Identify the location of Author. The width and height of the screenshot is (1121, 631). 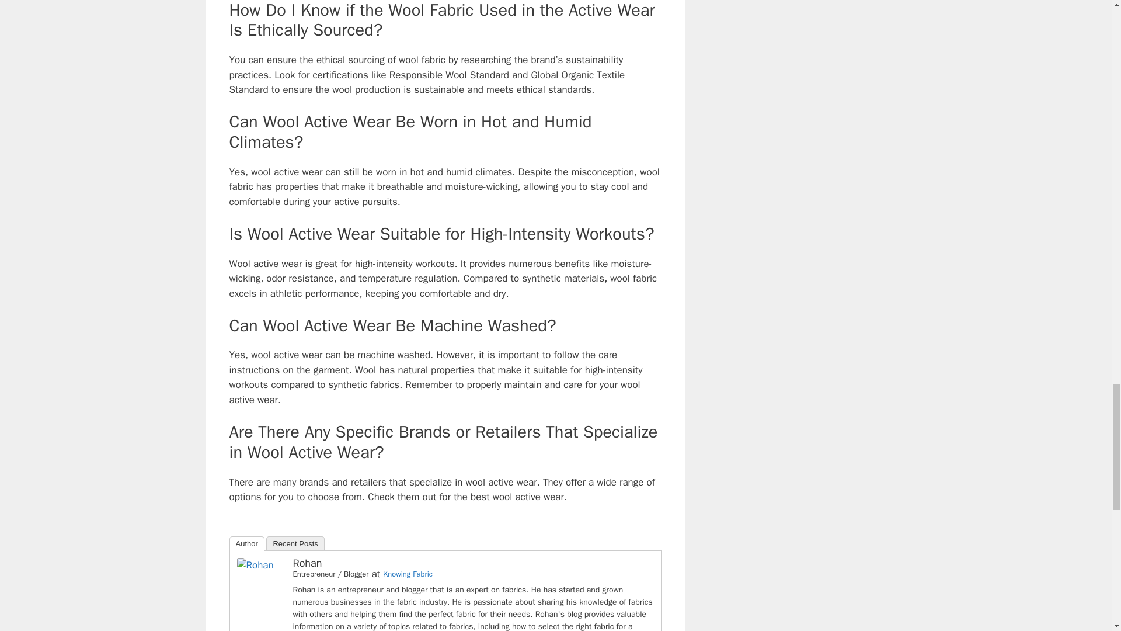
(246, 543).